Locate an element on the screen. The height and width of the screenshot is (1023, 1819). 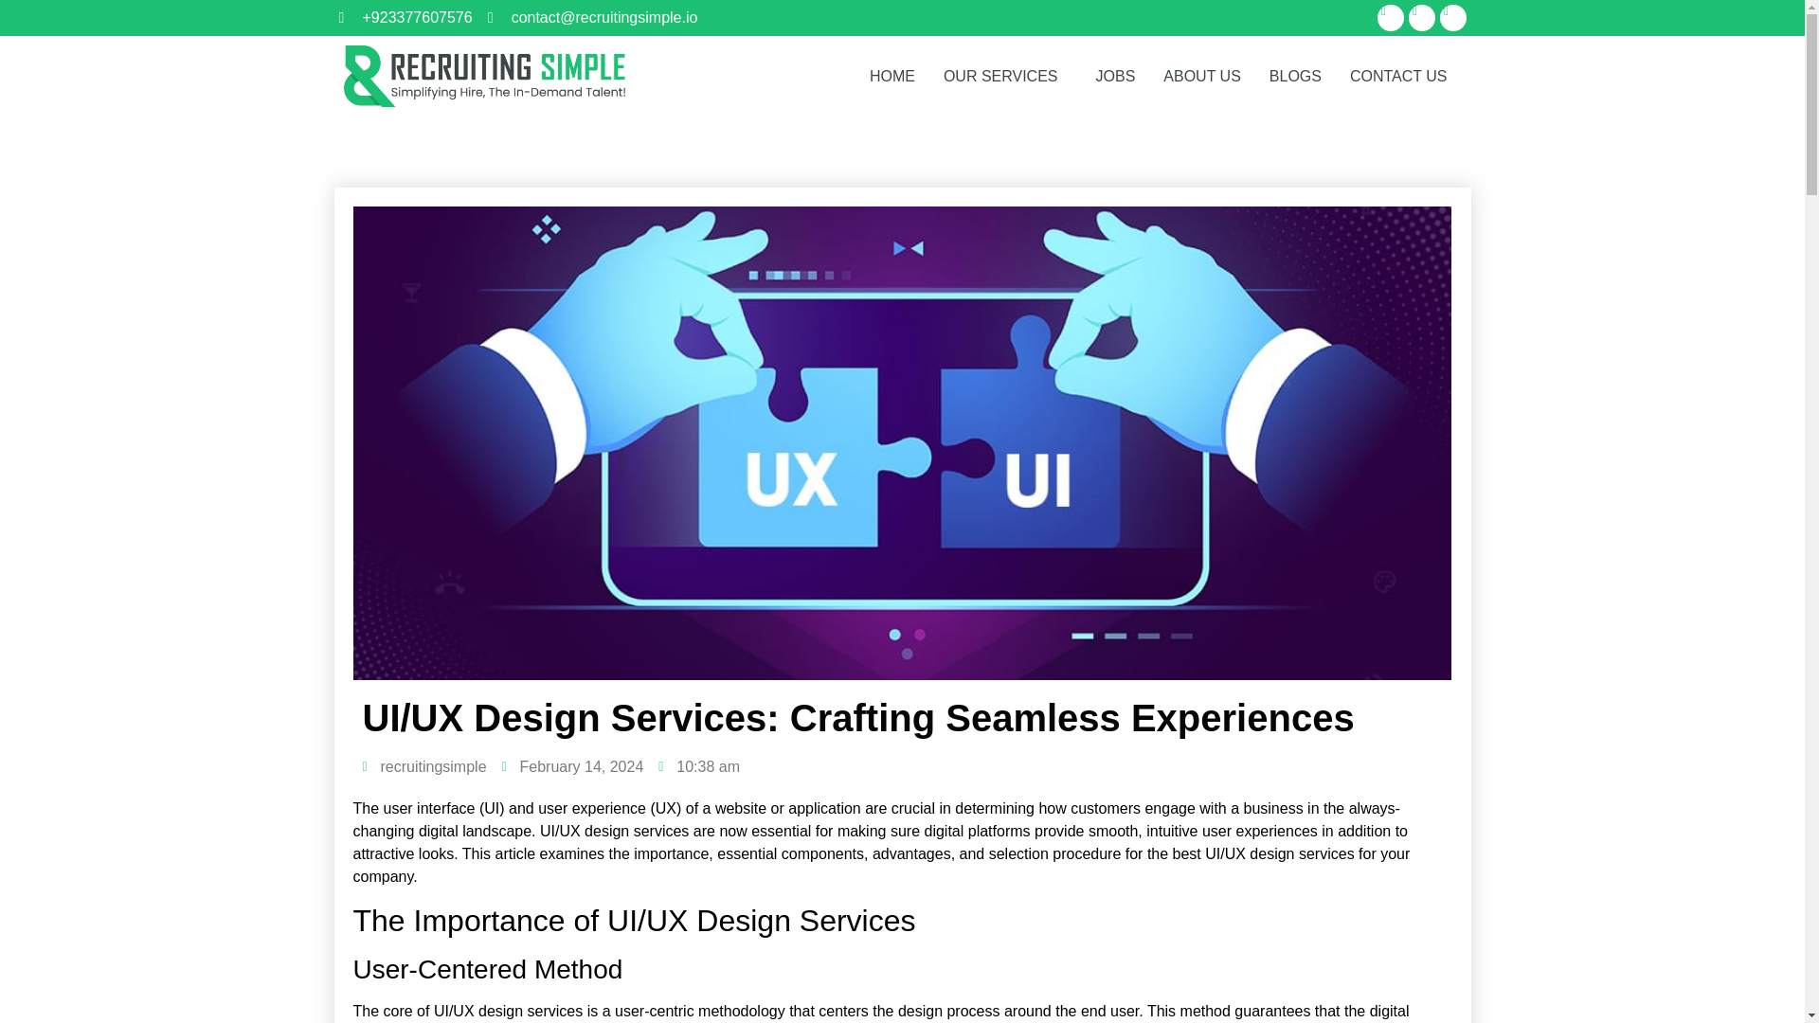
recruitingsimple is located at coordinates (423, 767).